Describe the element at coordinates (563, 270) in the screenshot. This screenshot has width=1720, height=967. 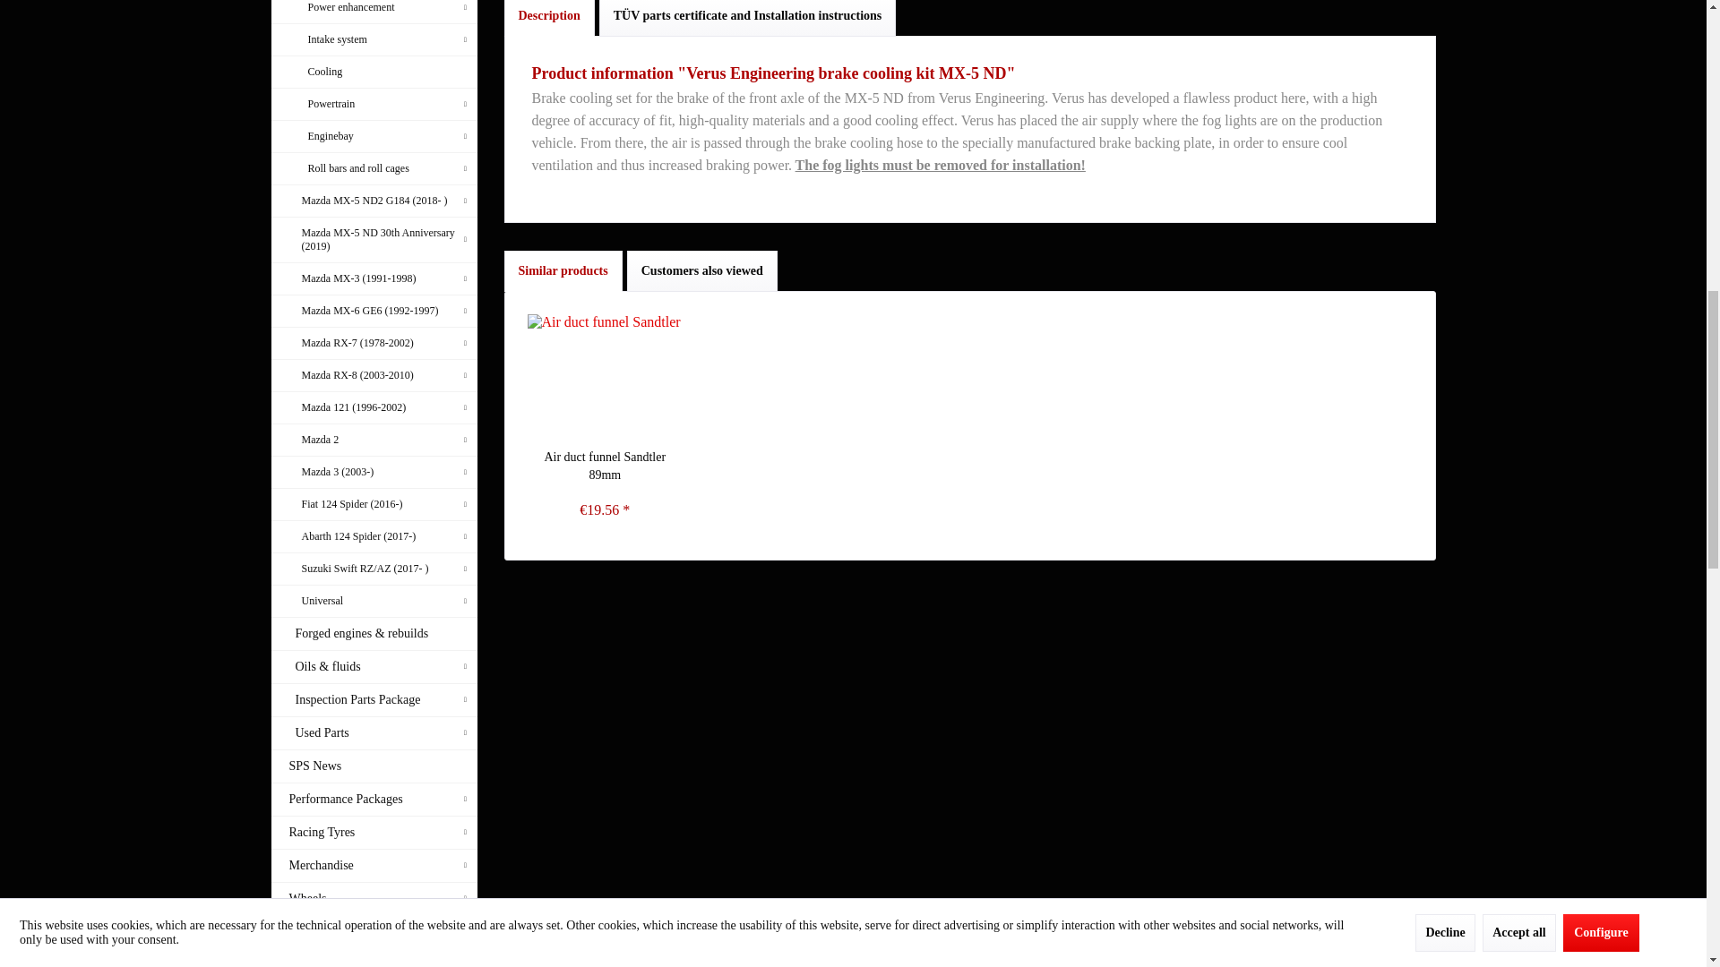
I see `Similar products` at that location.